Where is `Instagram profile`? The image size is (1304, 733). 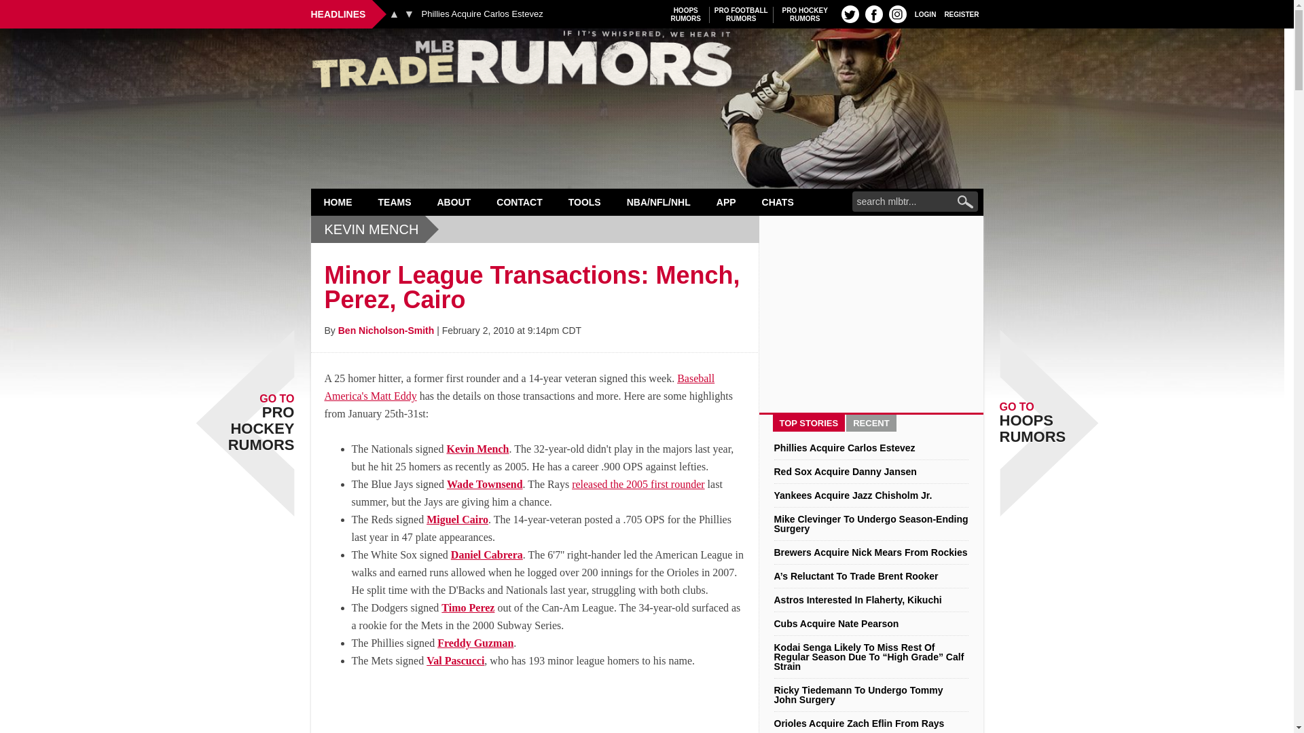
Instagram profile is located at coordinates (898, 14).